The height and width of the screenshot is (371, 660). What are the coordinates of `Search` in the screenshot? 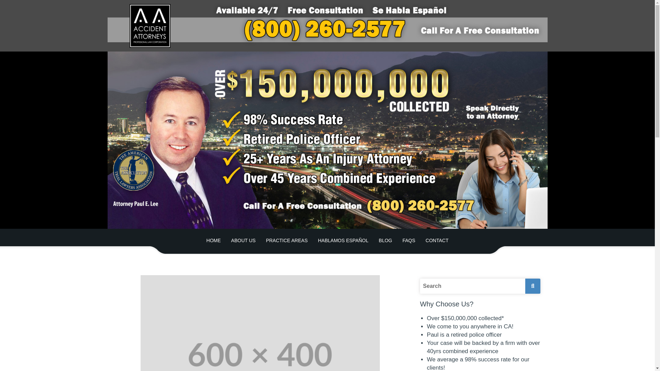 It's located at (472, 286).